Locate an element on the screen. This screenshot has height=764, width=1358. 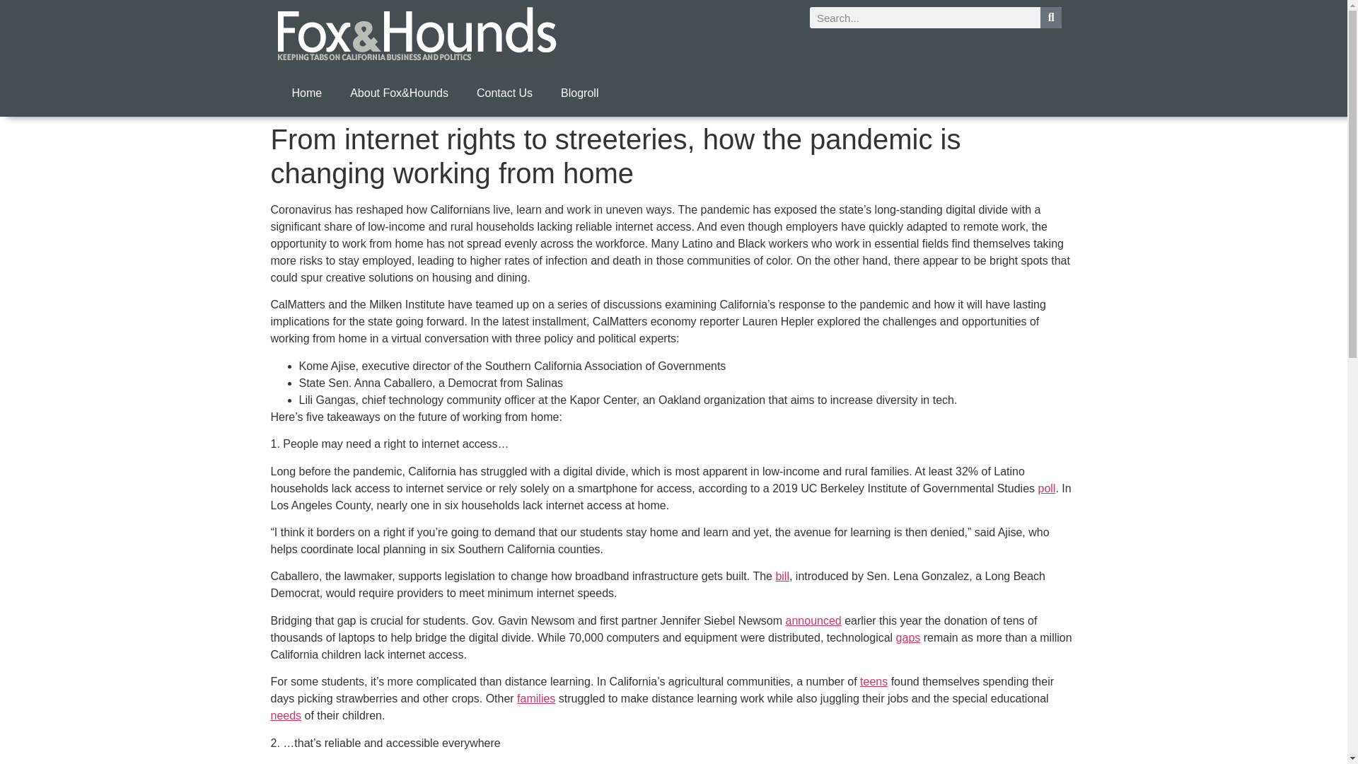
Contact Us is located at coordinates (505, 93).